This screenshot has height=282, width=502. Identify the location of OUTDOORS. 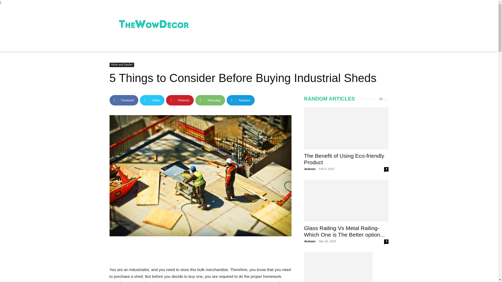
(185, 45).